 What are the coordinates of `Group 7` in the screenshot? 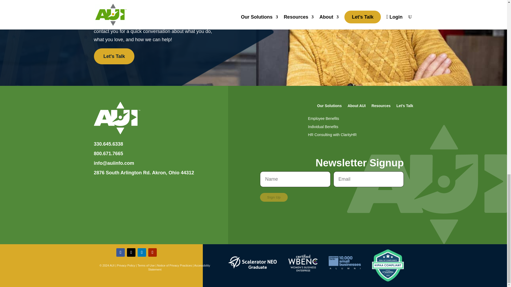 It's located at (303, 263).